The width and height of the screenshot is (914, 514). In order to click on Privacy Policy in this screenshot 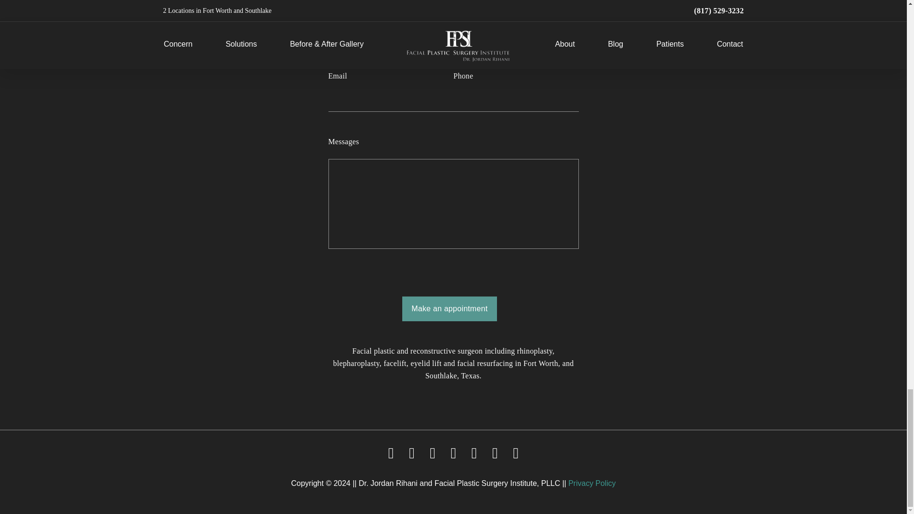, I will do `click(592, 483)`.